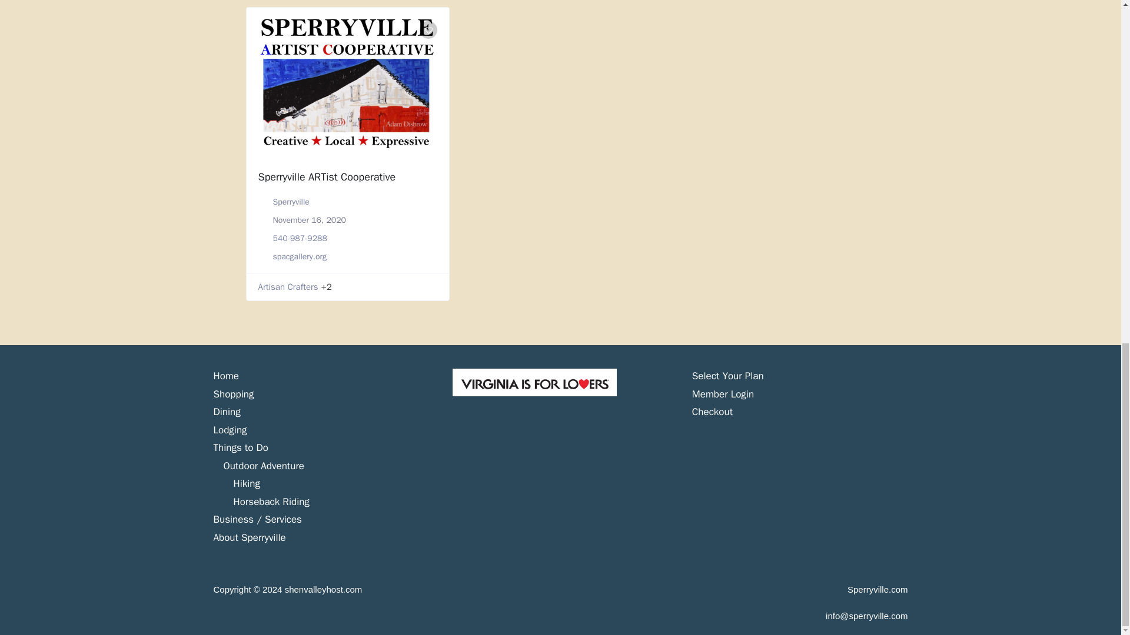  I want to click on Sperryville ARTist Cooperative, so click(326, 177).